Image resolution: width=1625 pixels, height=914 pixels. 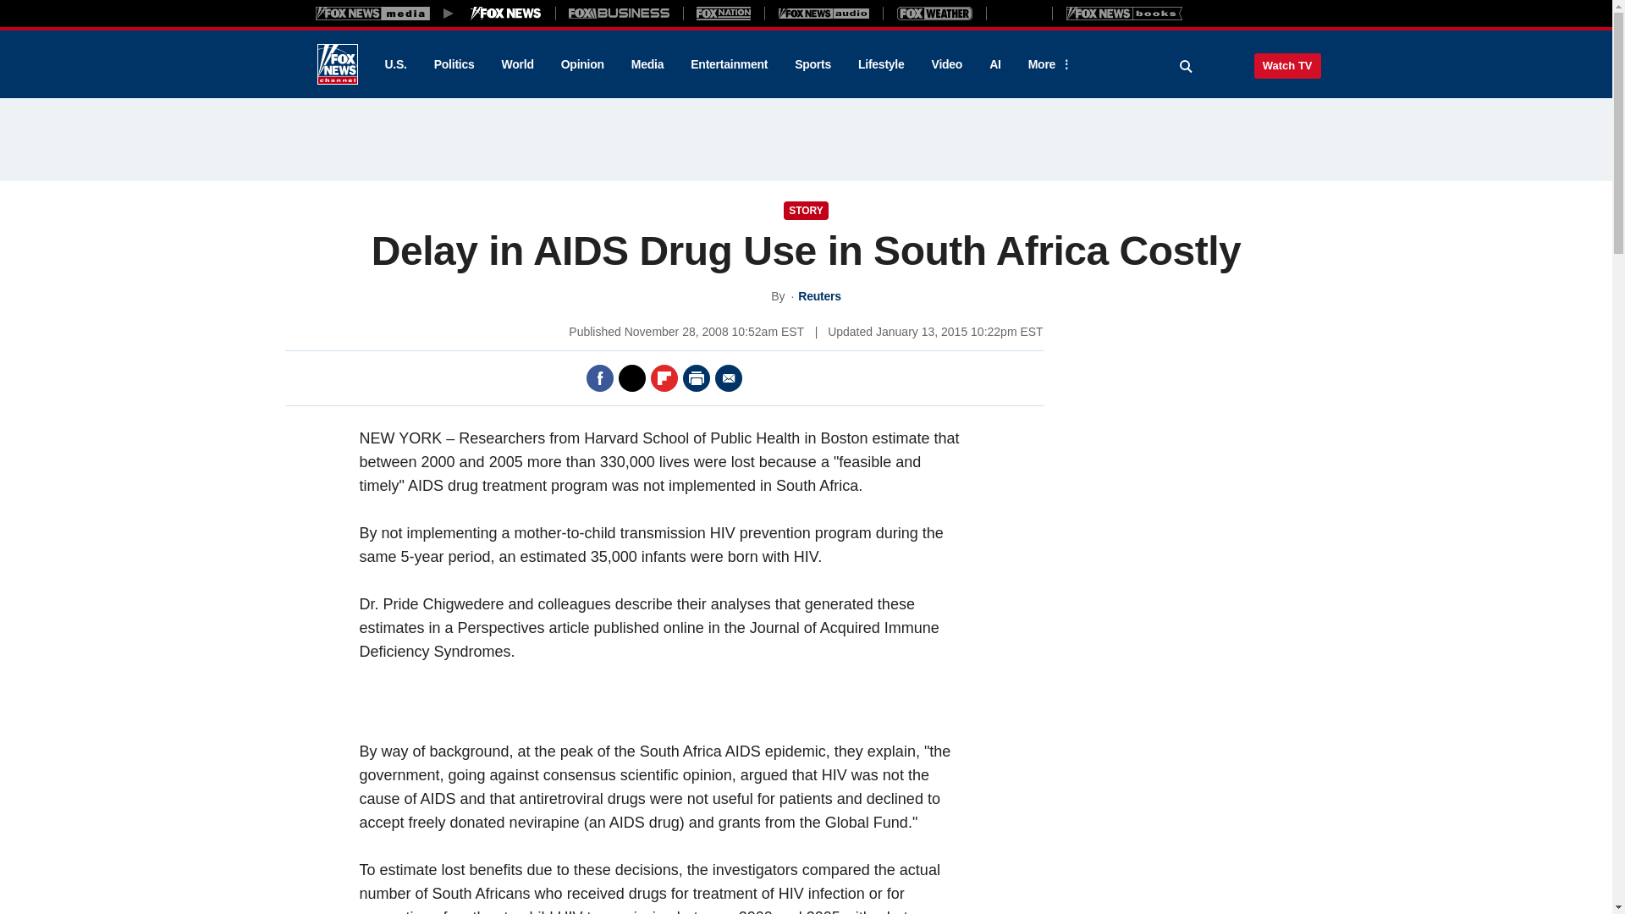 What do you see at coordinates (1047, 64) in the screenshot?
I see `More` at bounding box center [1047, 64].